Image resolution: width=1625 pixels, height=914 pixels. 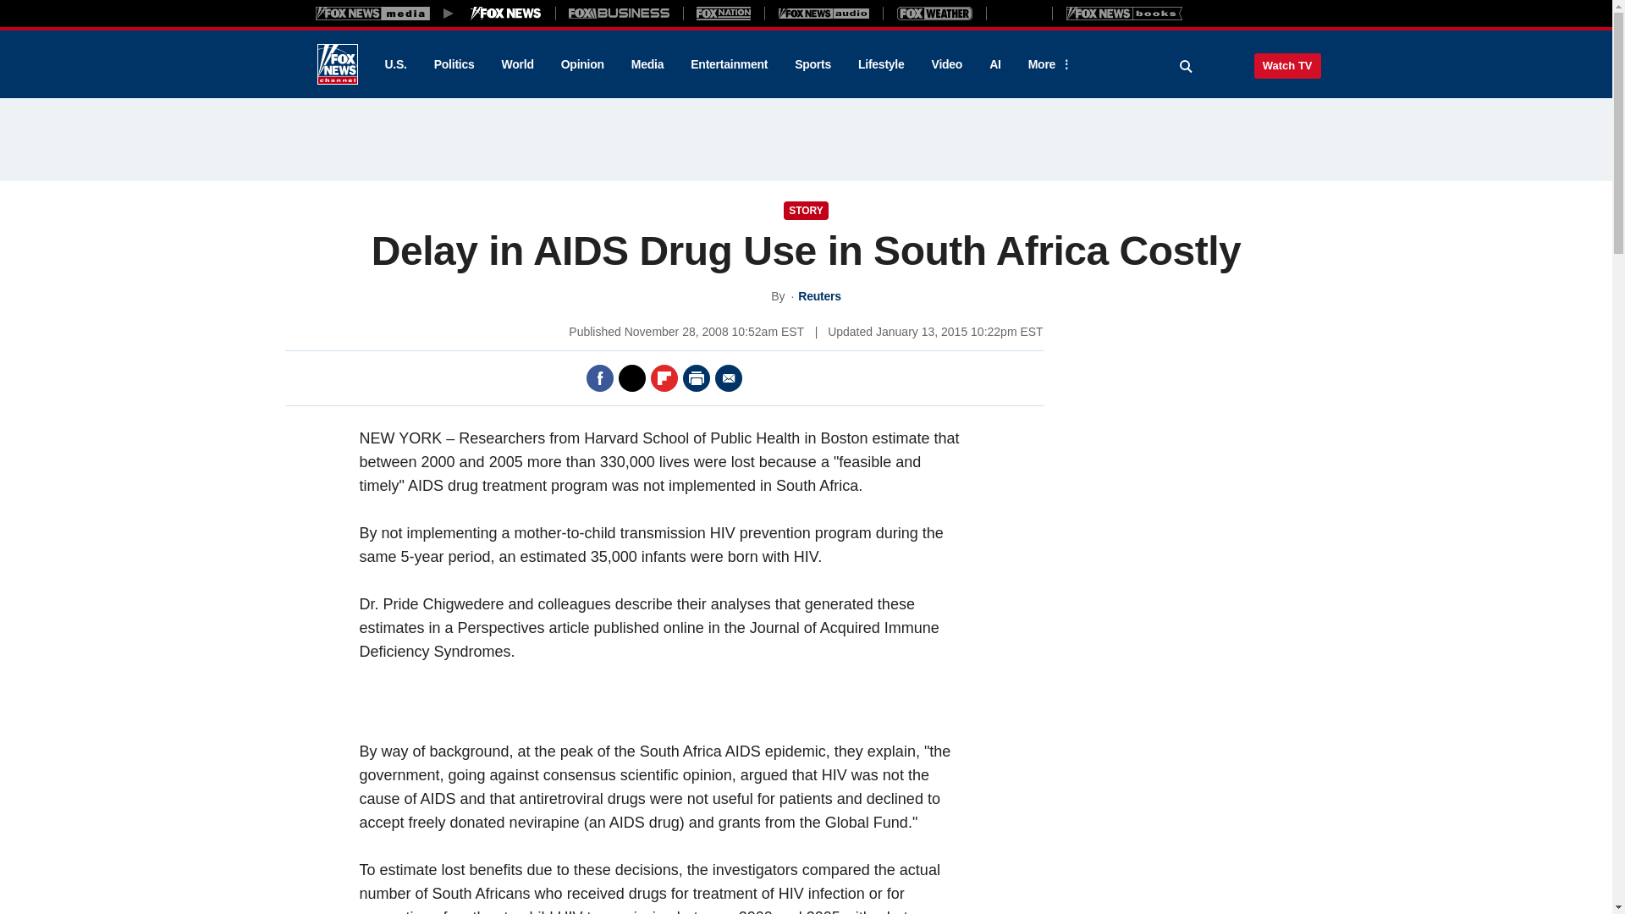 What do you see at coordinates (1047, 64) in the screenshot?
I see `More` at bounding box center [1047, 64].